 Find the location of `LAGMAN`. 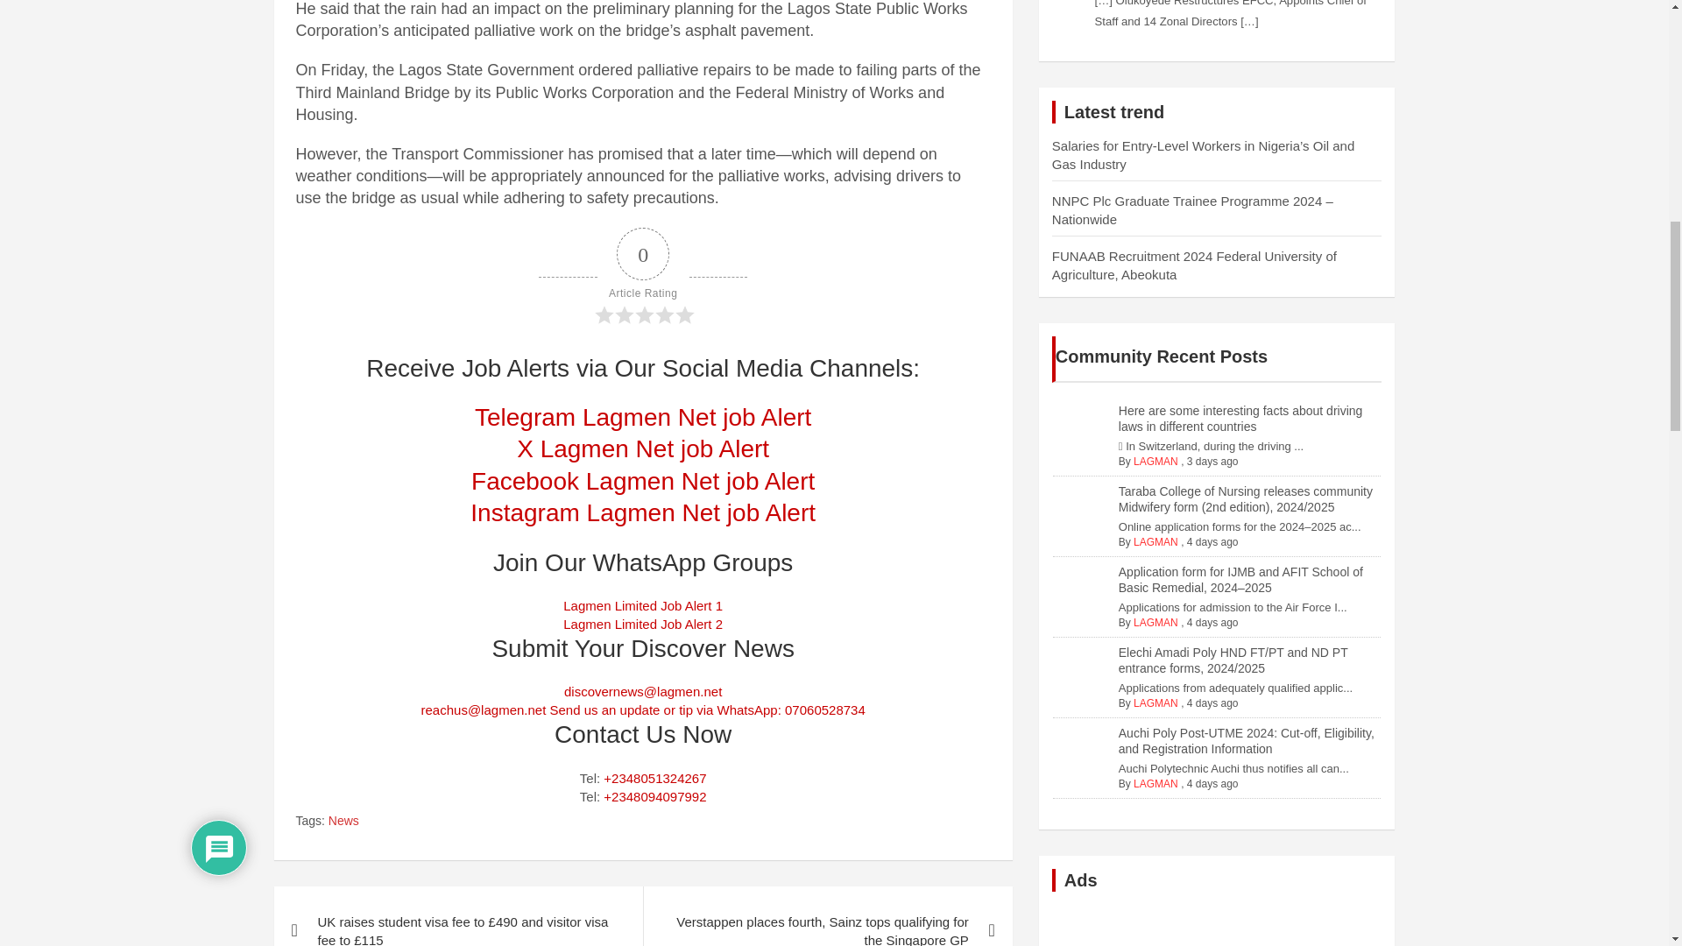

LAGMAN is located at coordinates (1125, 808).